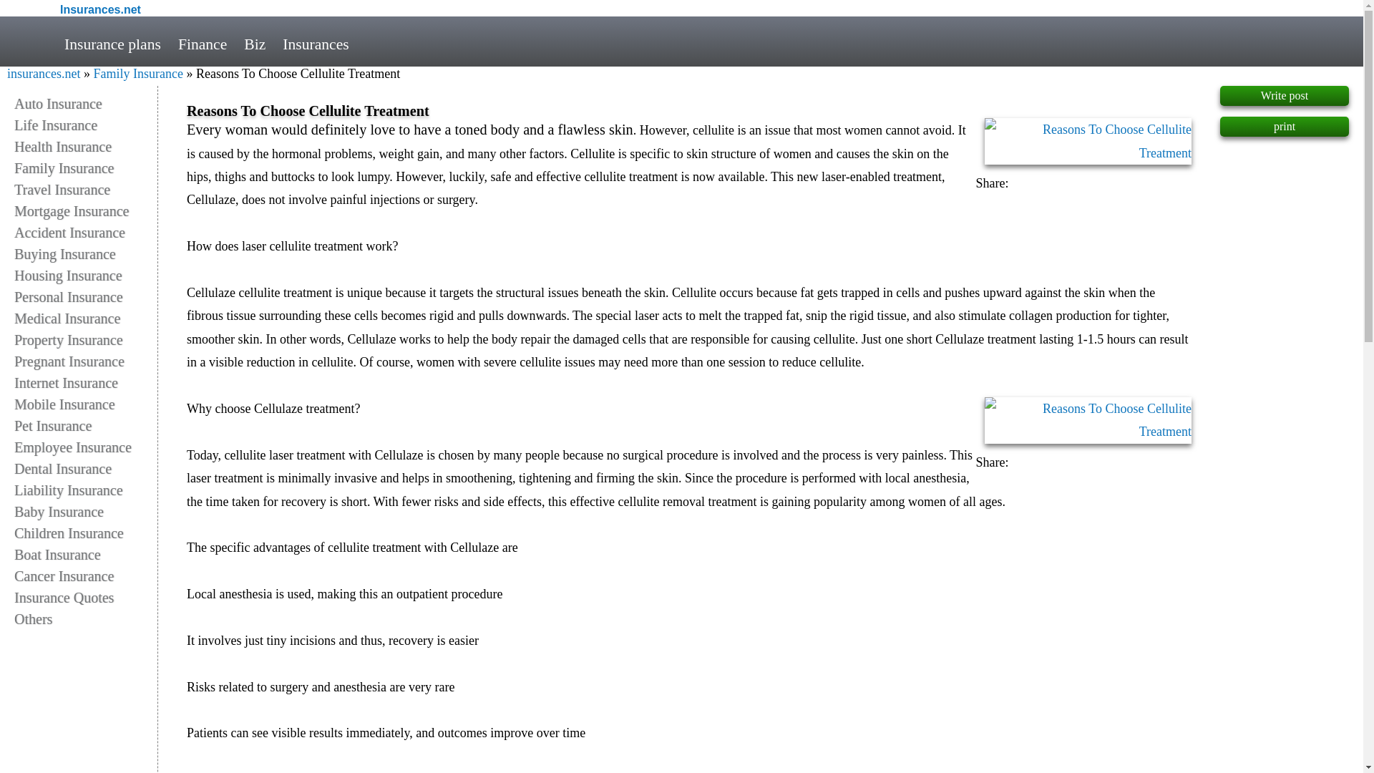  I want to click on Liability Insurance, so click(86, 490).